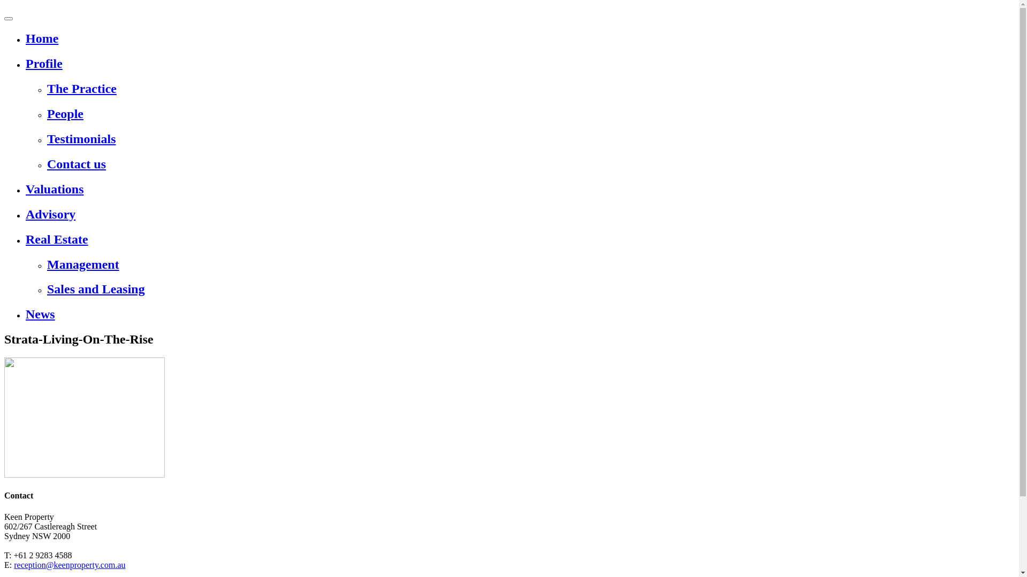 The image size is (1027, 577). I want to click on Testimonials, so click(531, 139).